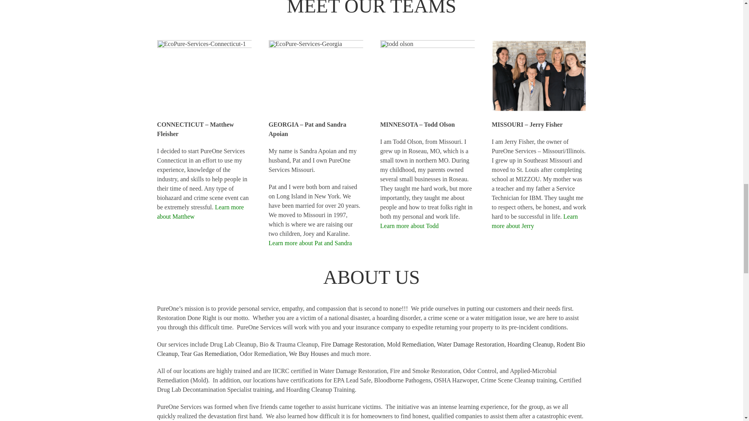 This screenshot has width=749, height=421. Describe the element at coordinates (470, 344) in the screenshot. I see `Water Damage Restoration` at that location.